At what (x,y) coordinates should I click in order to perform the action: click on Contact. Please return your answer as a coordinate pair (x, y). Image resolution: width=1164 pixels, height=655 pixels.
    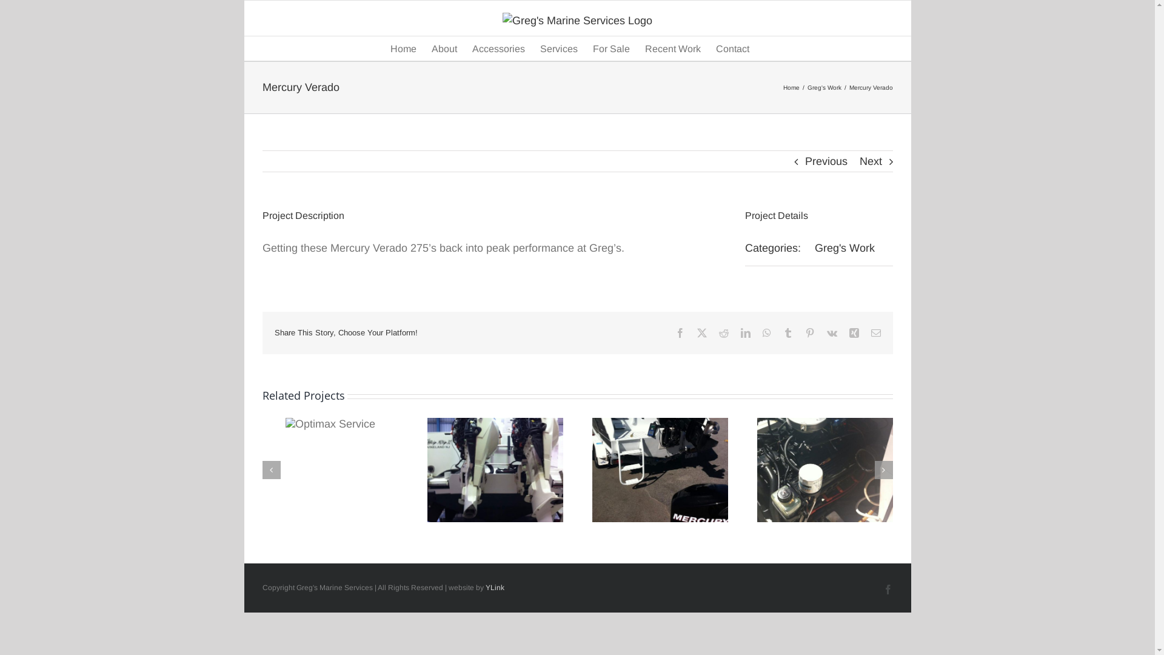
    Looking at the image, I should click on (732, 49).